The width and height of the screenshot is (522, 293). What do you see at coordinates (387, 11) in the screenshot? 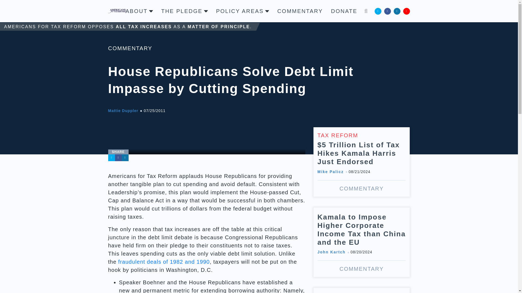
I see `Facebook` at bounding box center [387, 11].